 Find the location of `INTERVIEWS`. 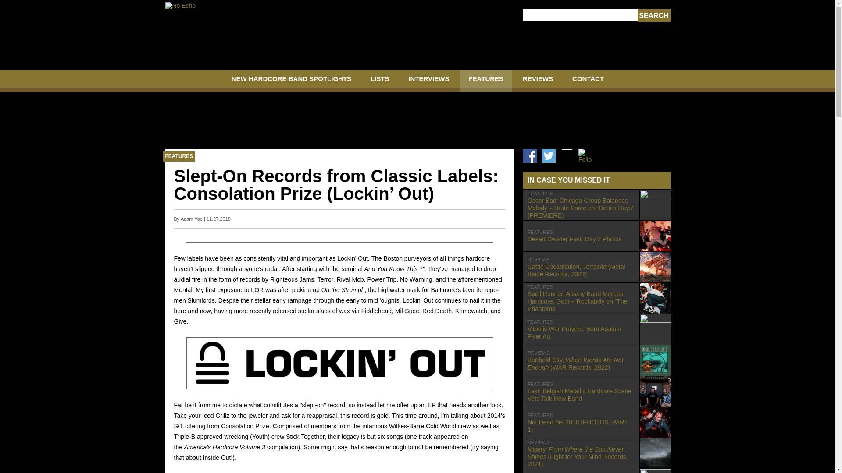

INTERVIEWS is located at coordinates (428, 81).